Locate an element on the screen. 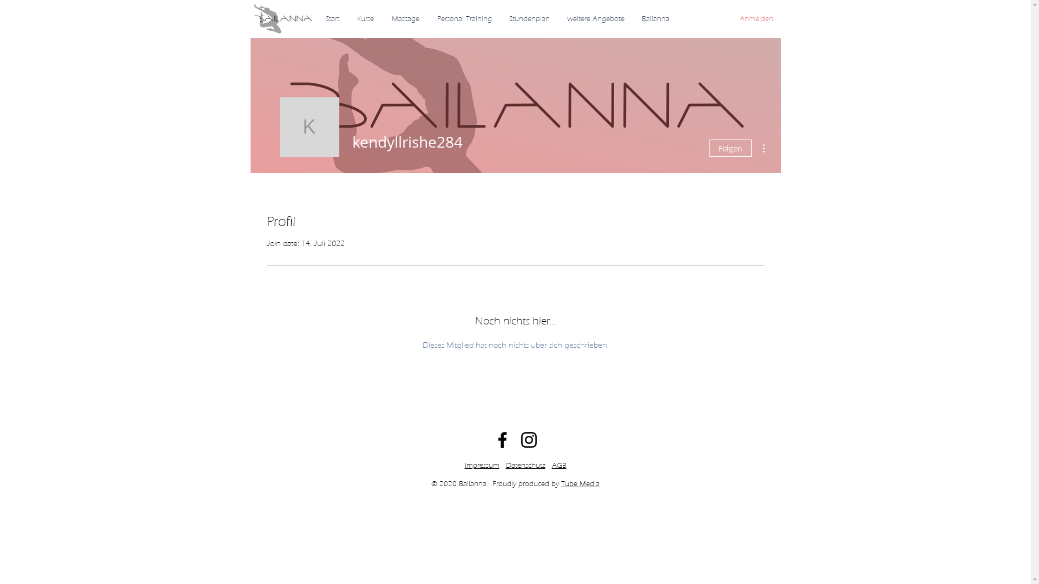 The image size is (1039, 584). Datenschutz is located at coordinates (525, 465).